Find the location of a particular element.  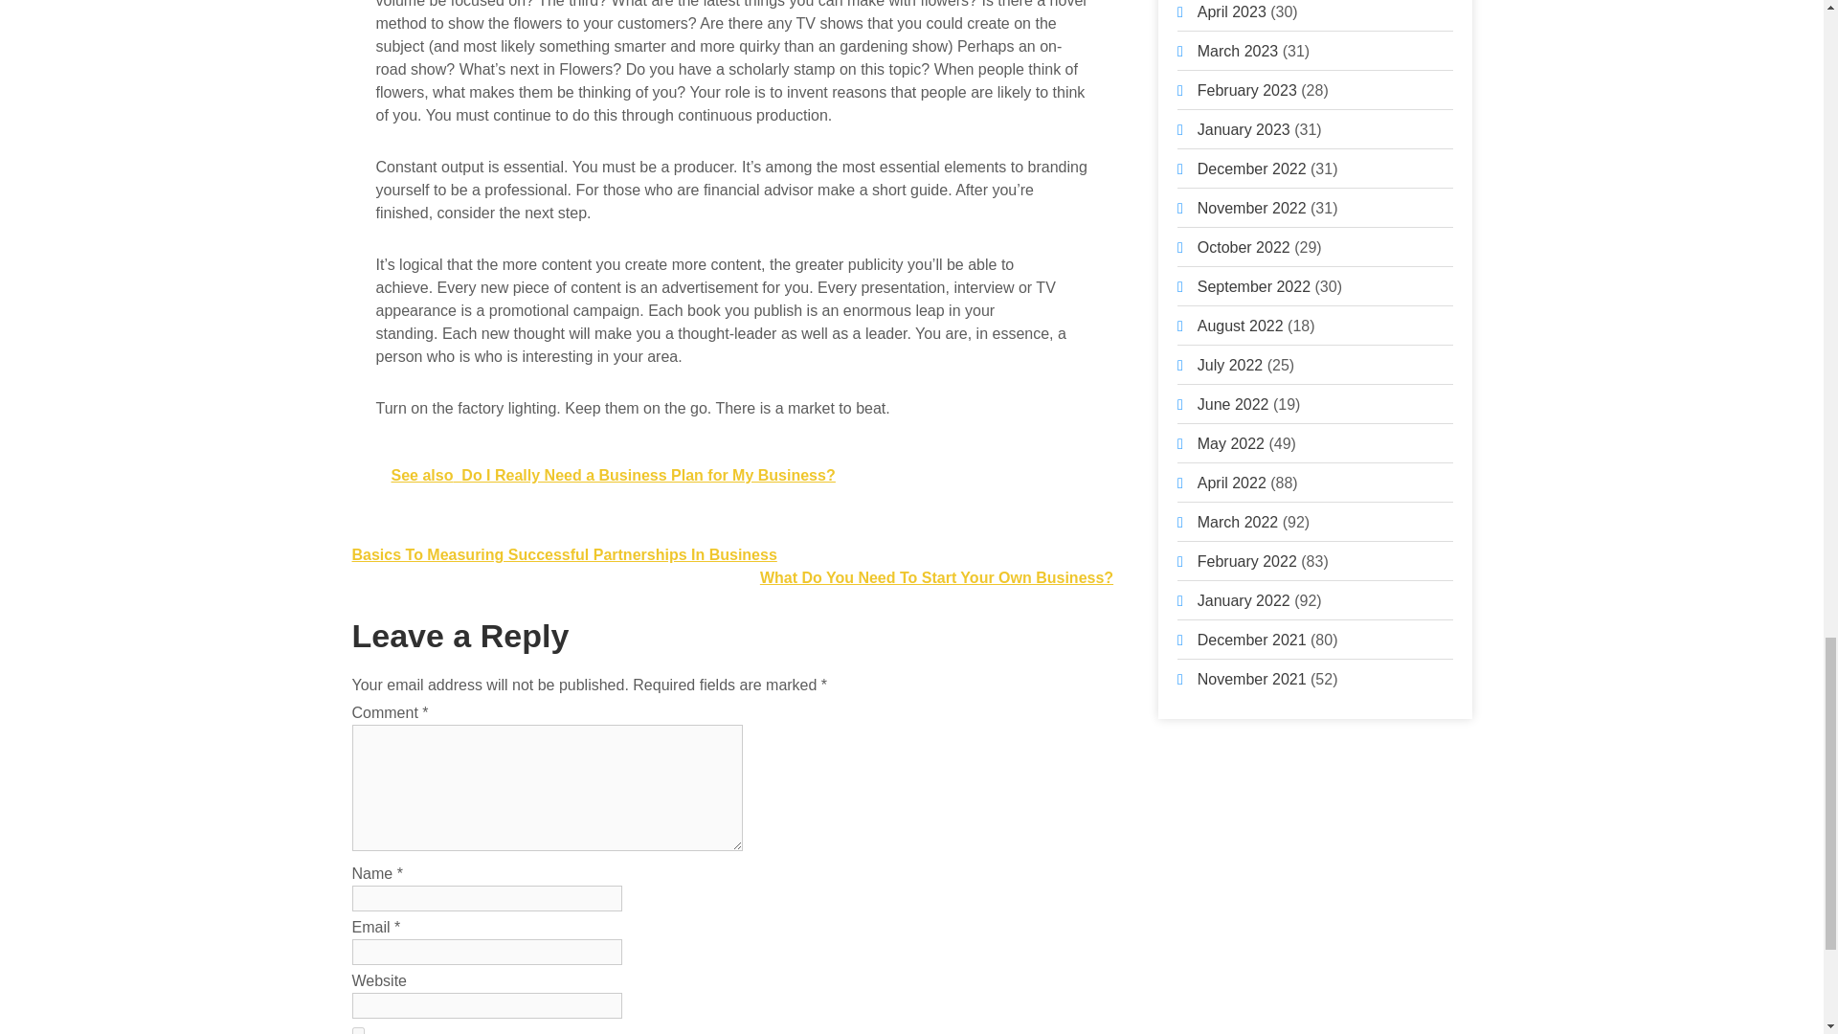

April 2023 is located at coordinates (1231, 11).